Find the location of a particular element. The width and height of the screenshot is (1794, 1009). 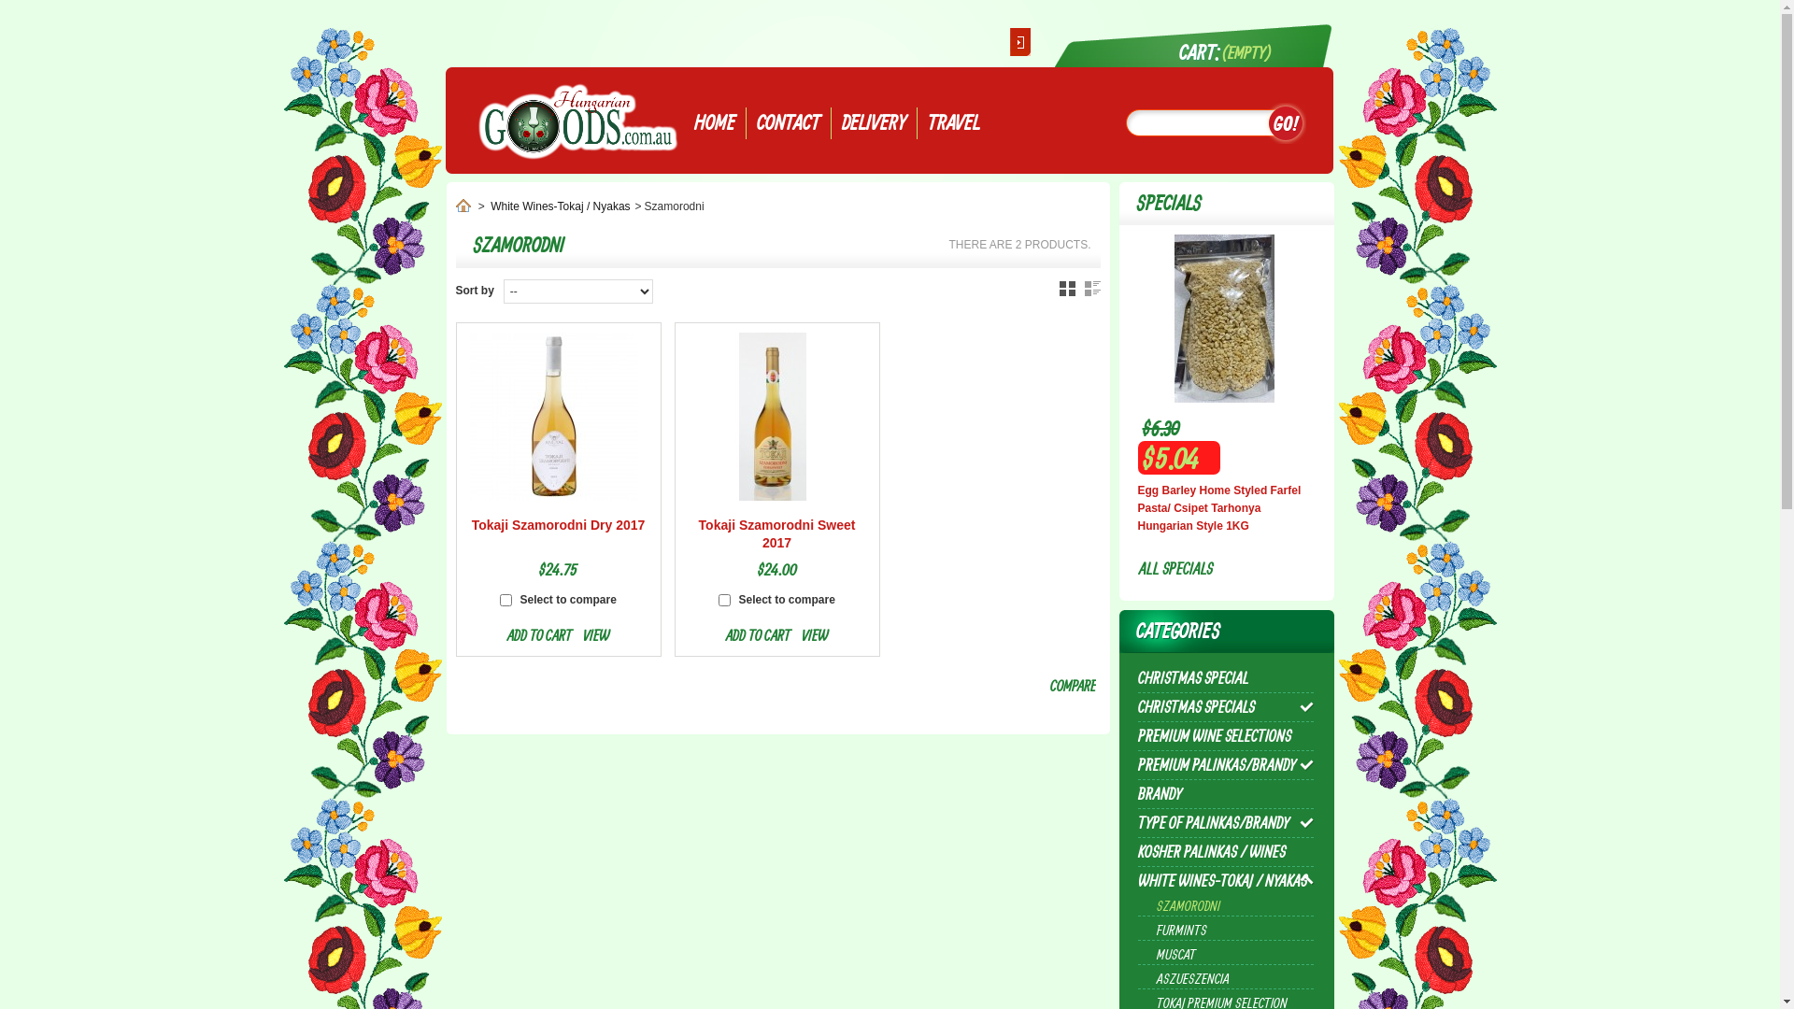

Tokaji Szamorodni Sweet 2017 is located at coordinates (777, 534).